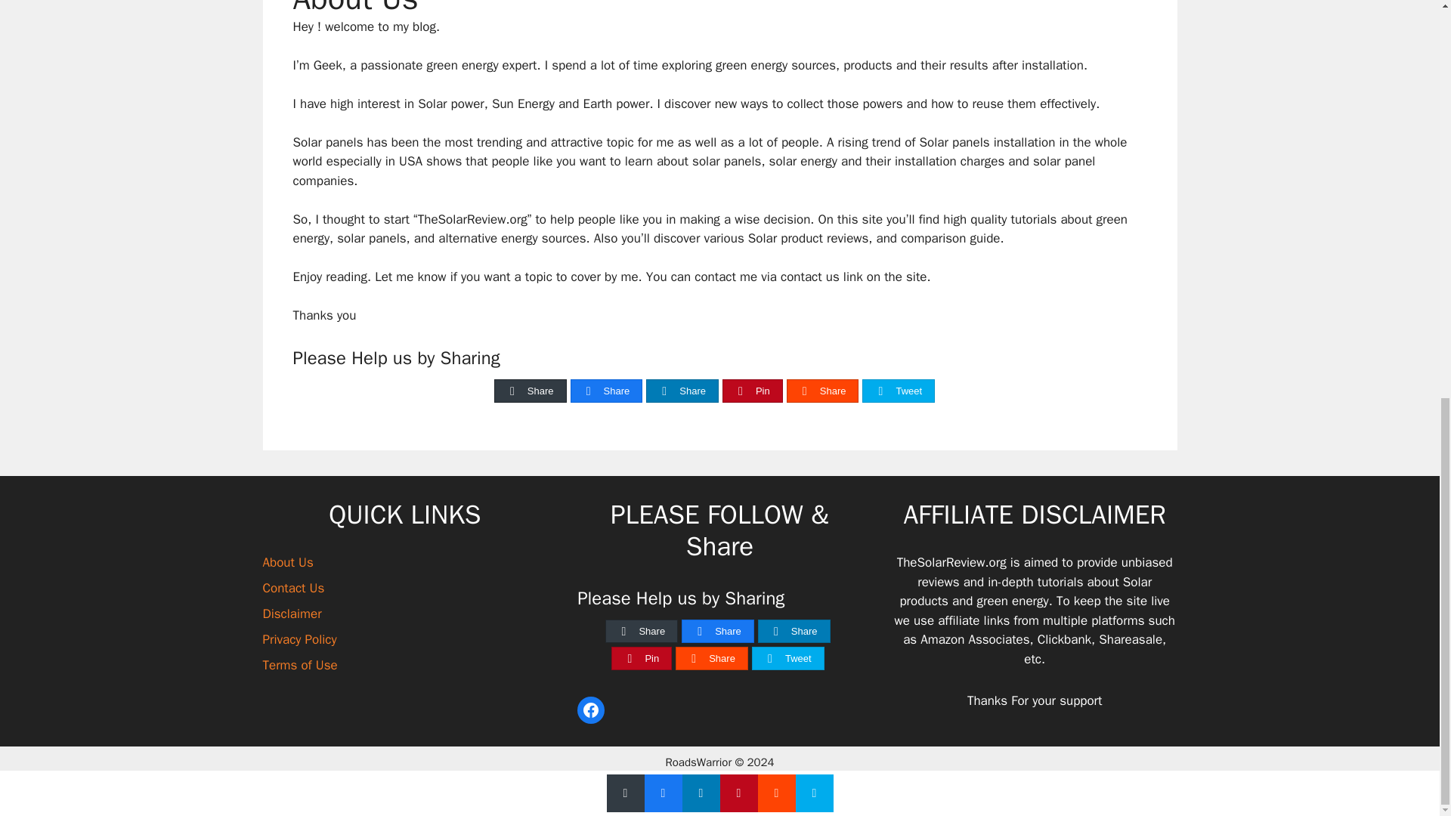 The image size is (1451, 816). I want to click on About Us, so click(287, 562).